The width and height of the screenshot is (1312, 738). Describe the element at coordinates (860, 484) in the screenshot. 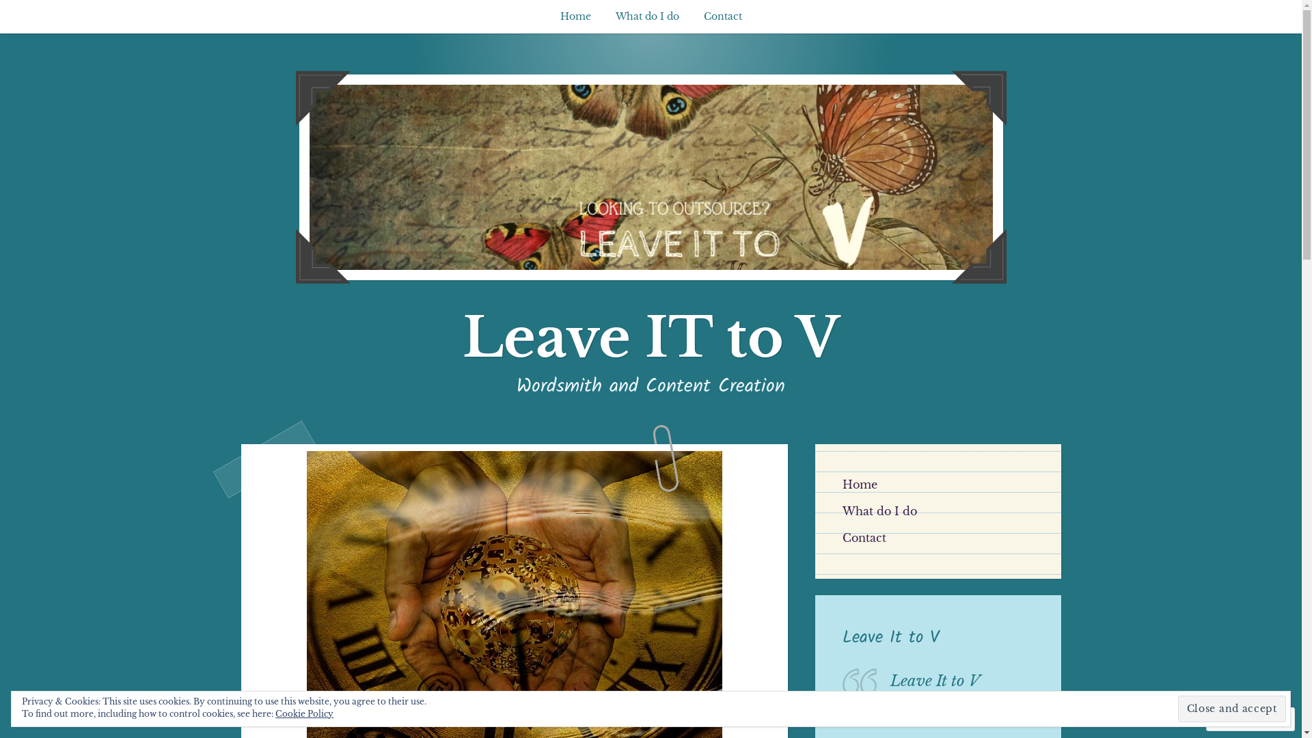

I see `Home` at that location.